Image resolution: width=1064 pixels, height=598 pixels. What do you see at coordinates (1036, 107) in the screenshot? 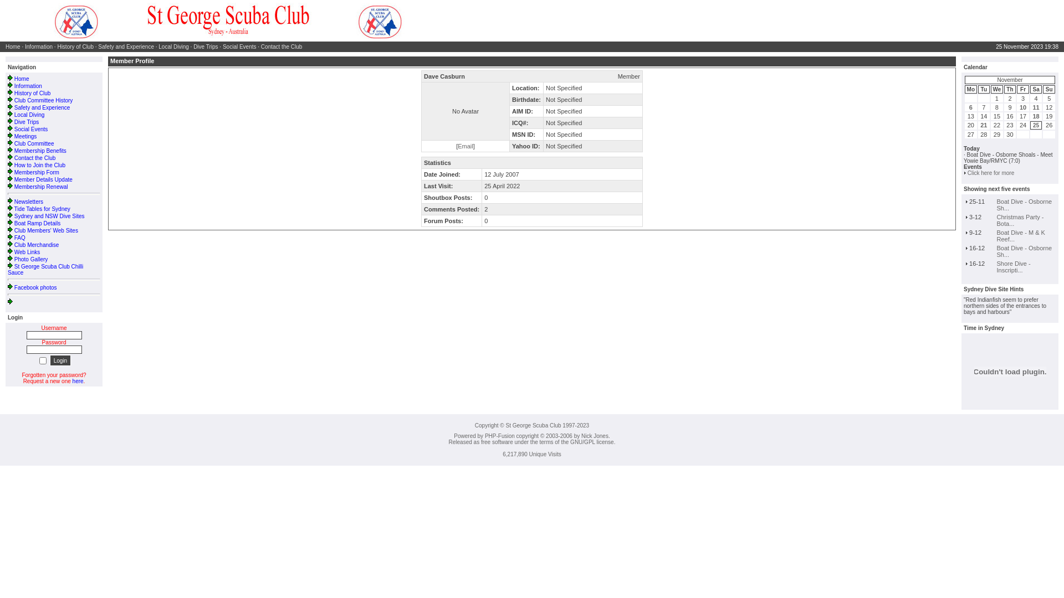
I see `11` at bounding box center [1036, 107].